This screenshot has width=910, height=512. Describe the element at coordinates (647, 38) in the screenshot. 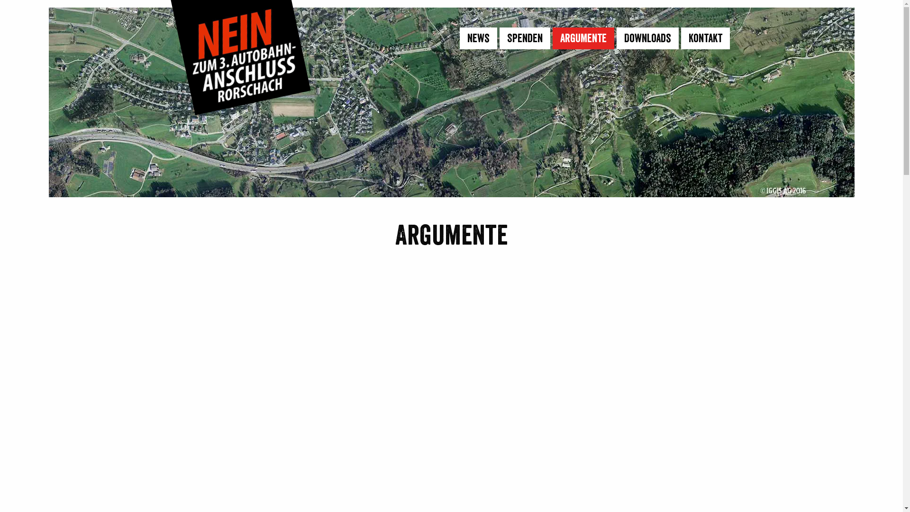

I see `Downloads` at that location.